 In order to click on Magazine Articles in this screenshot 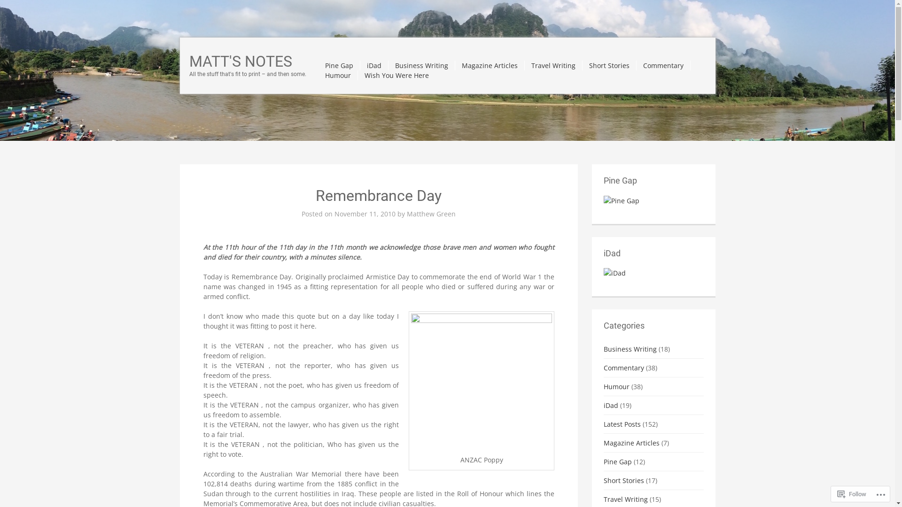, I will do `click(631, 443)`.